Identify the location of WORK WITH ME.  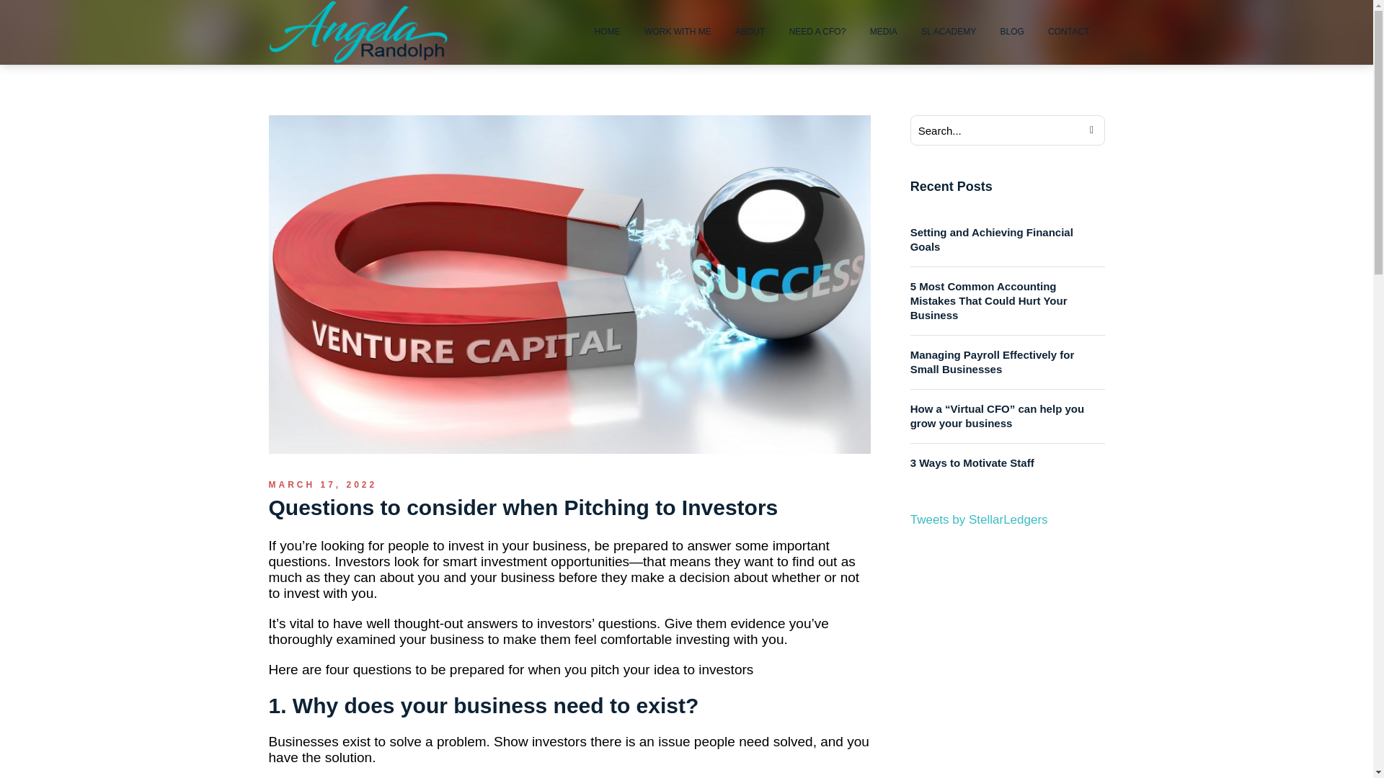
(678, 32).